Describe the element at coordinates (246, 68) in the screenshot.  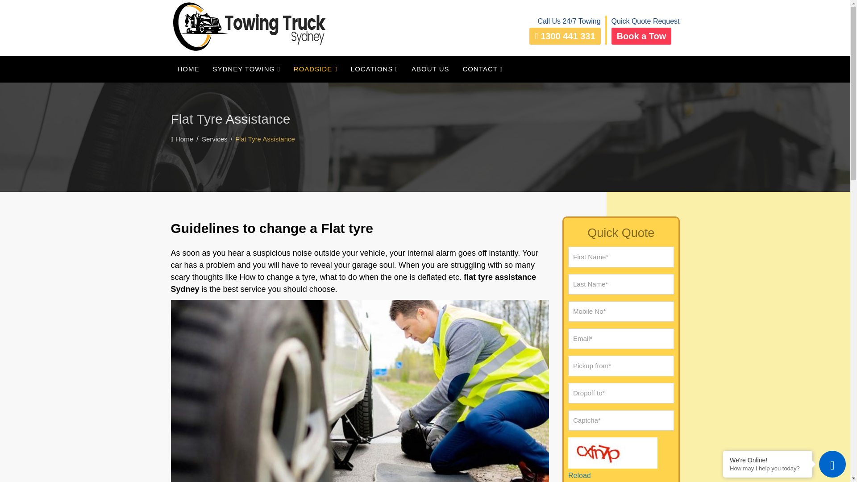
I see `Sydney Towing` at that location.